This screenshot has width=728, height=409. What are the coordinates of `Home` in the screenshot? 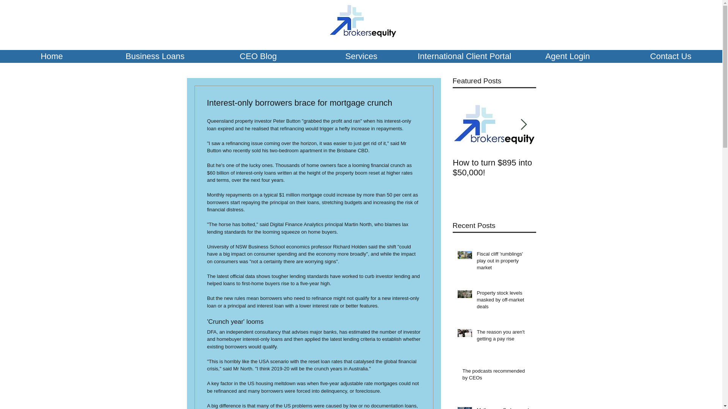 It's located at (52, 56).